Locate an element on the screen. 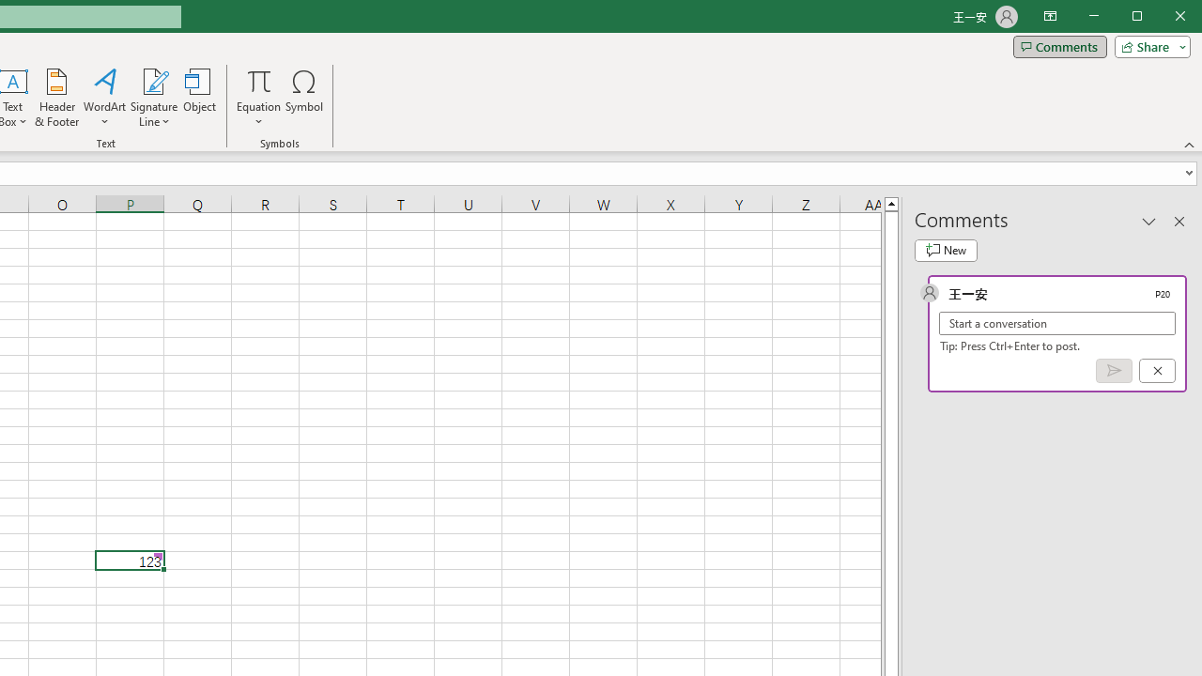 The width and height of the screenshot is (1202, 676). Signature Line is located at coordinates (154, 98).